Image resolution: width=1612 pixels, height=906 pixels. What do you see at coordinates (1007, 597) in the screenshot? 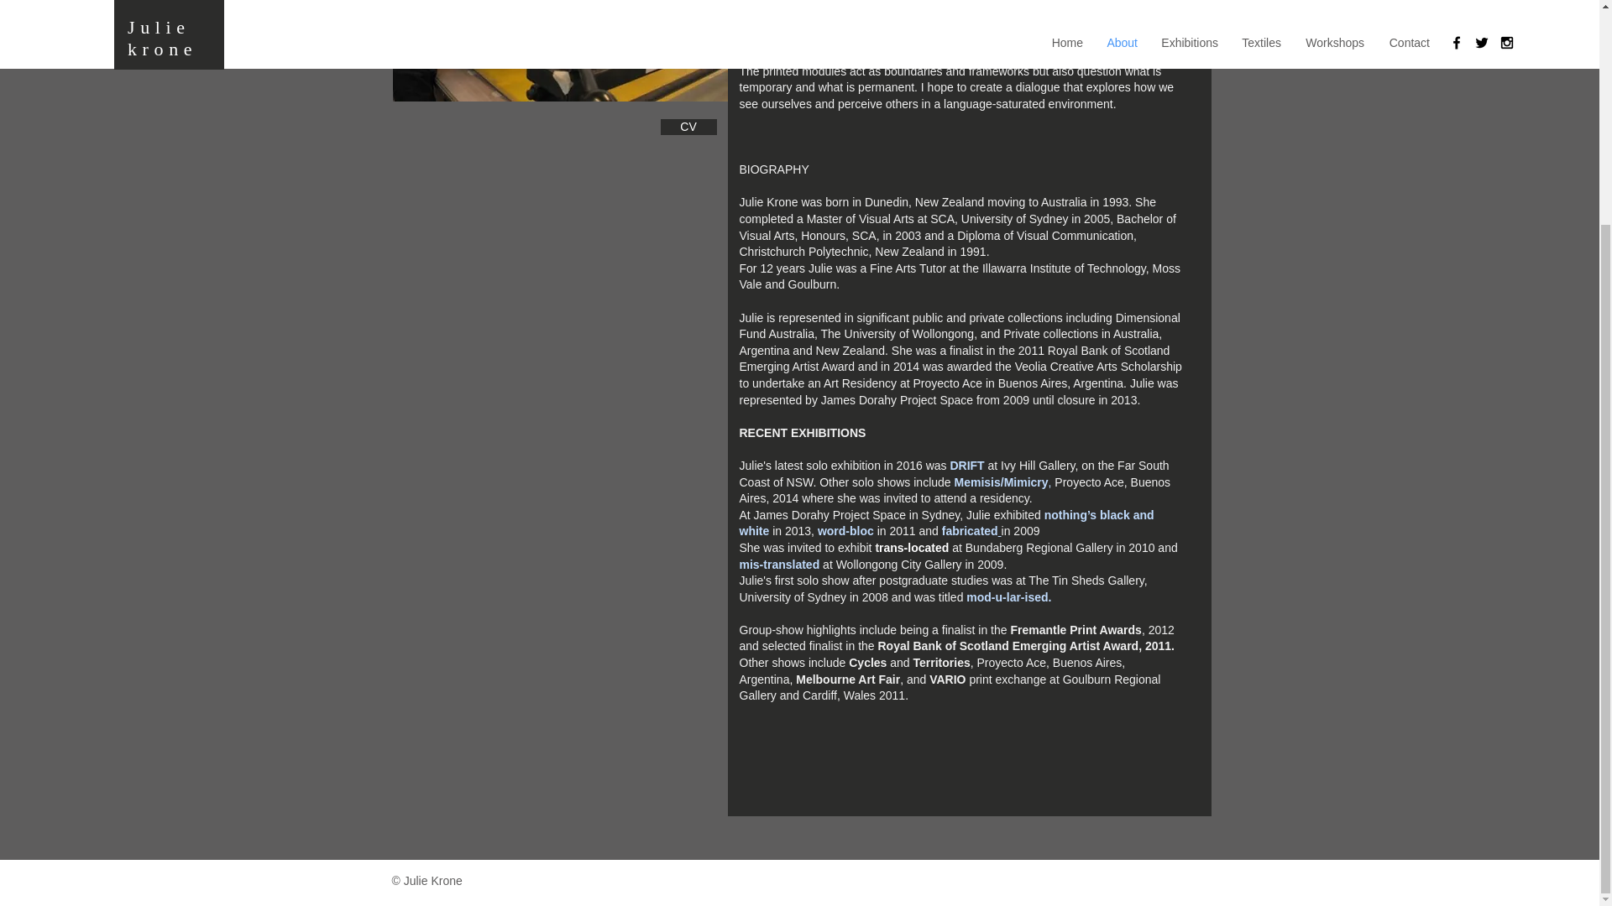
I see `mod-u-lar-ised.` at bounding box center [1007, 597].